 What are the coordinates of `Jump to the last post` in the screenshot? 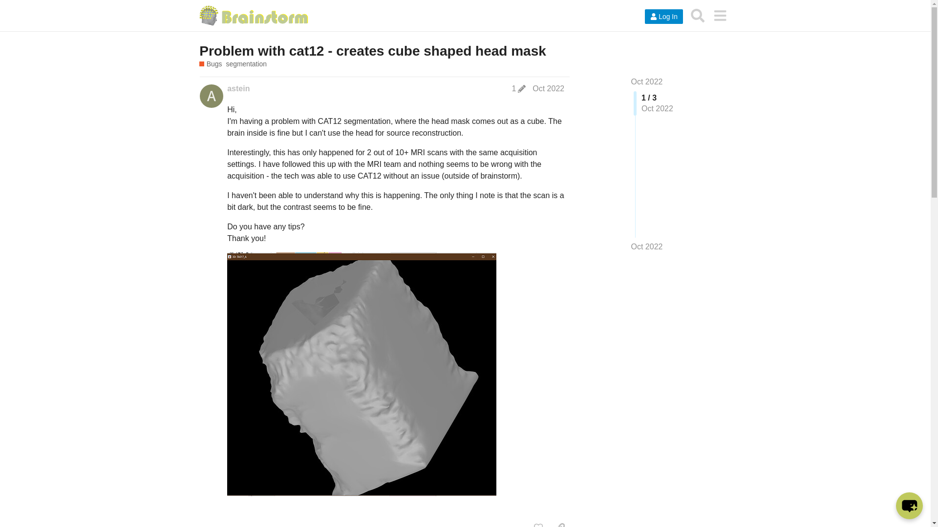 It's located at (647, 246).